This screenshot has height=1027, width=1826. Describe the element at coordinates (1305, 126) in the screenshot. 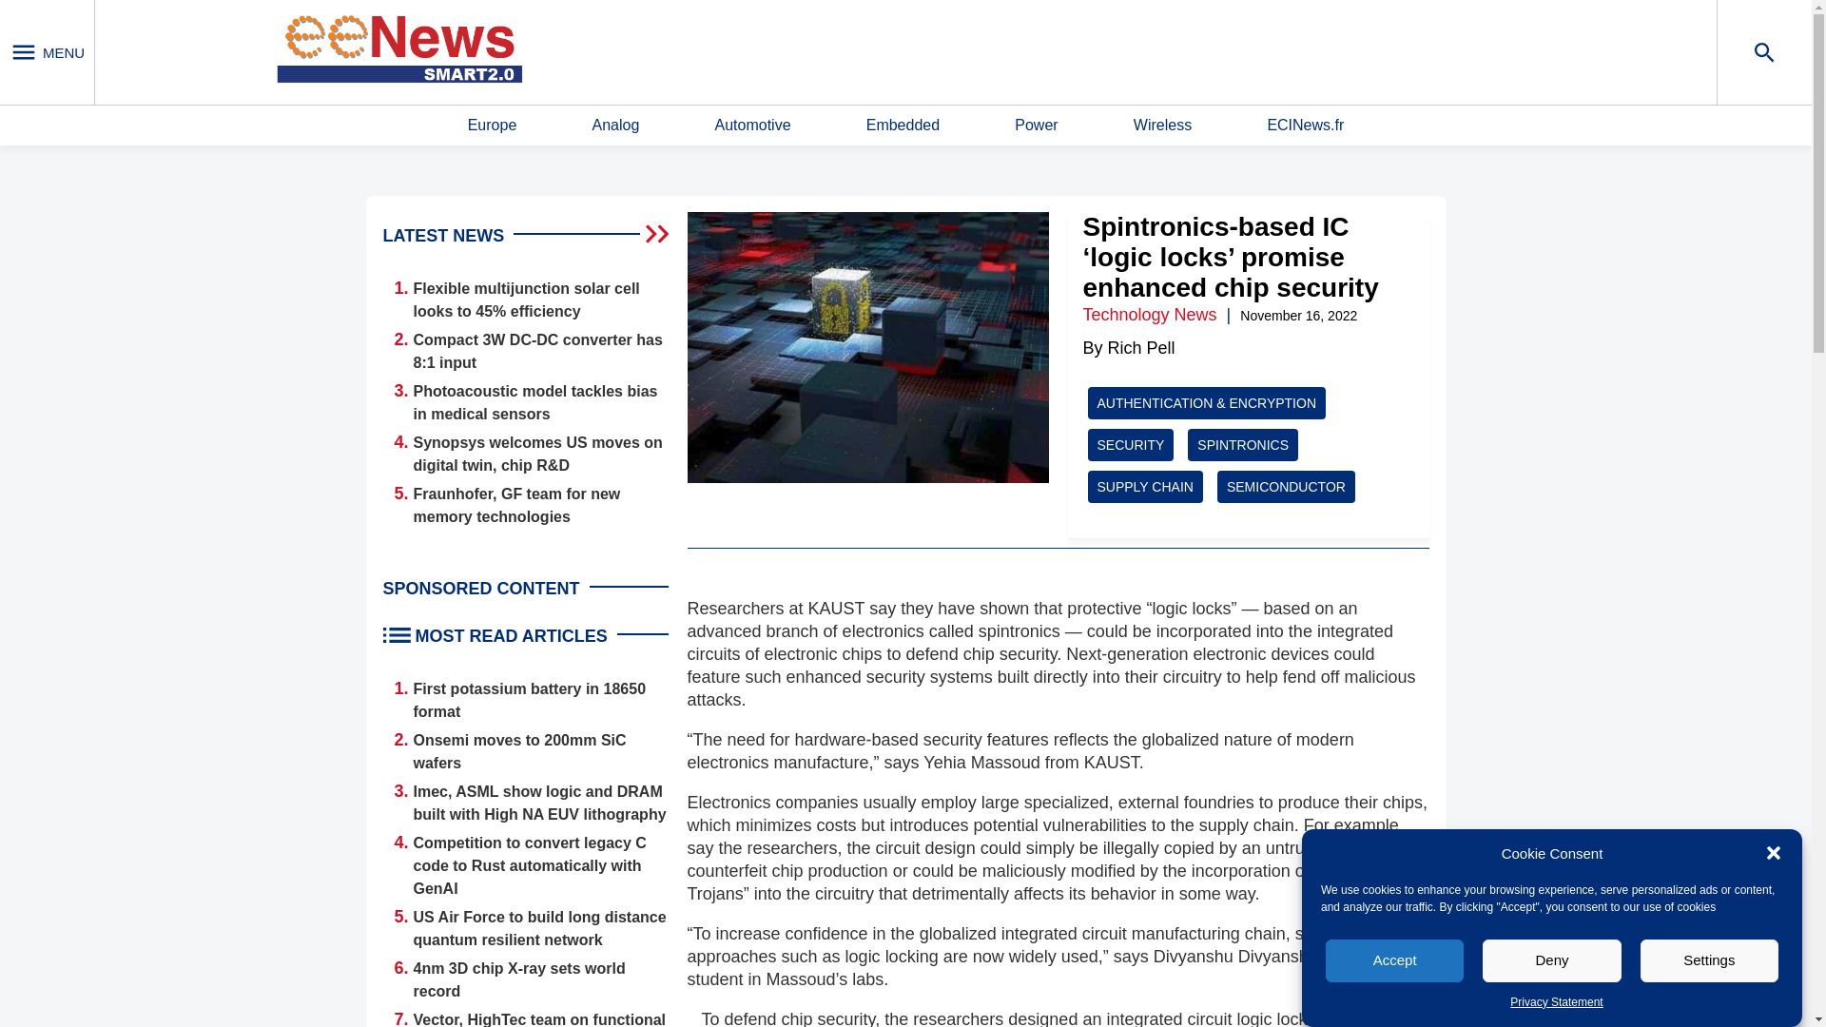

I see `ECINews.fr` at that location.